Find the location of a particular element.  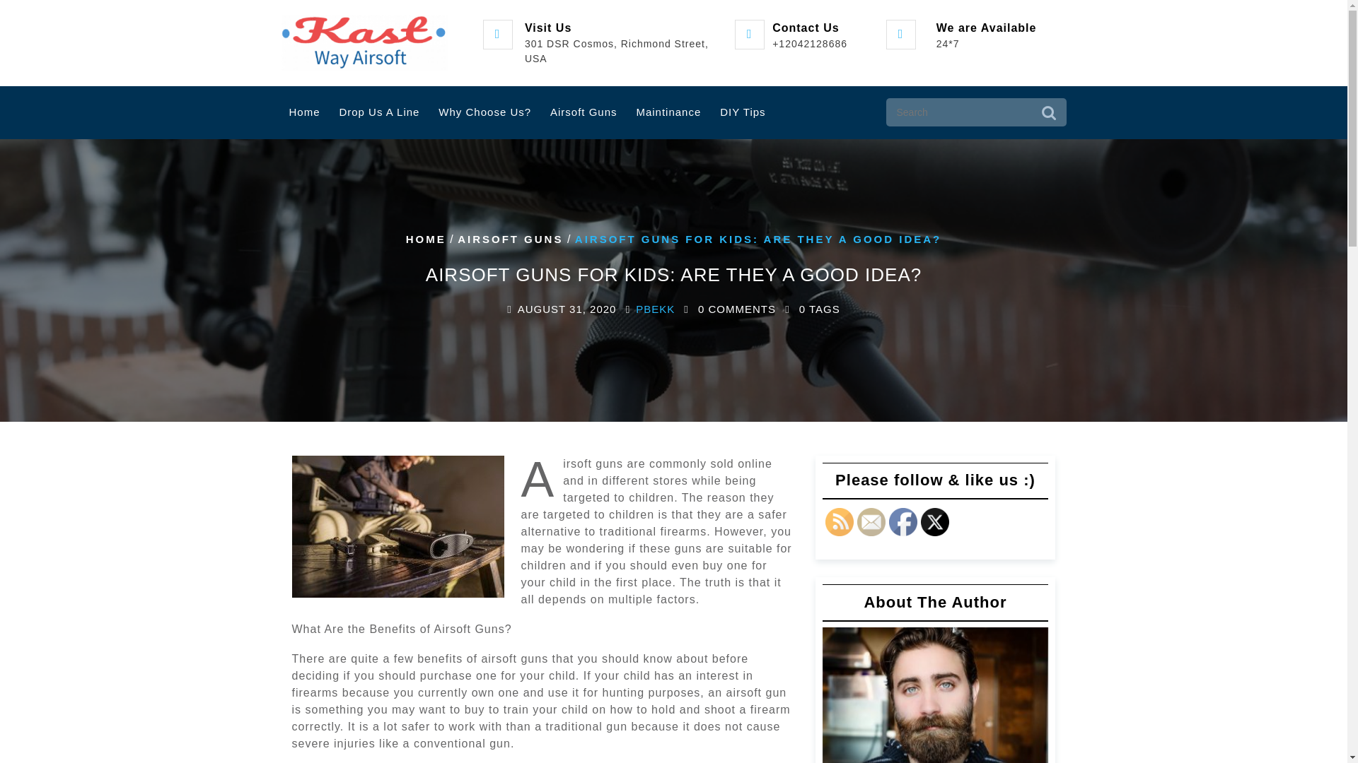

PBEKK is located at coordinates (655, 309).